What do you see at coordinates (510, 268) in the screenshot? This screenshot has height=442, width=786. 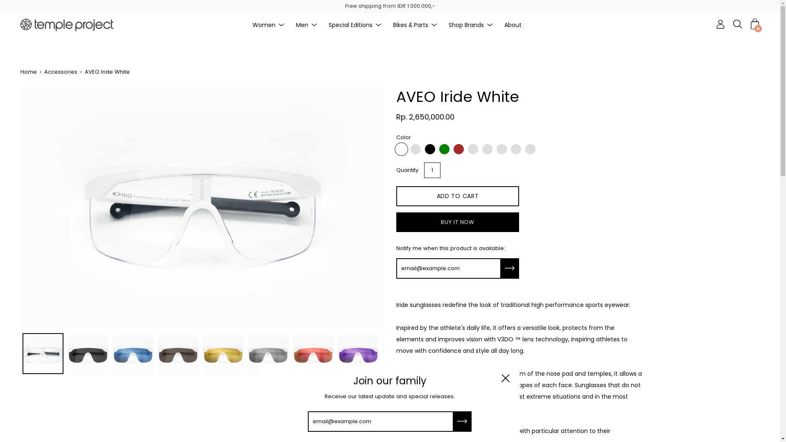 I see `Submit` at bounding box center [510, 268].